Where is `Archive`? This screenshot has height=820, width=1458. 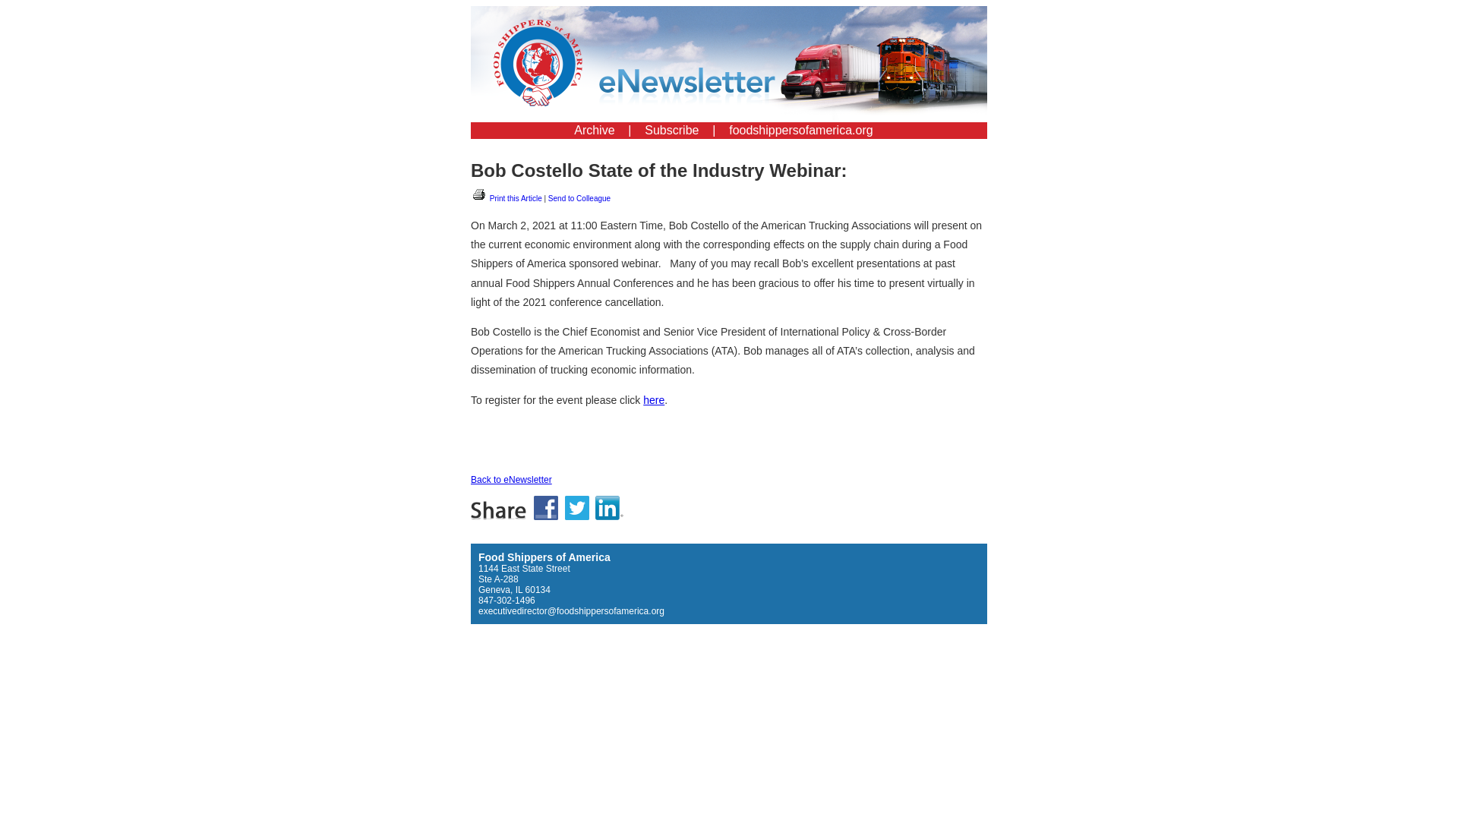 Archive is located at coordinates (594, 131).